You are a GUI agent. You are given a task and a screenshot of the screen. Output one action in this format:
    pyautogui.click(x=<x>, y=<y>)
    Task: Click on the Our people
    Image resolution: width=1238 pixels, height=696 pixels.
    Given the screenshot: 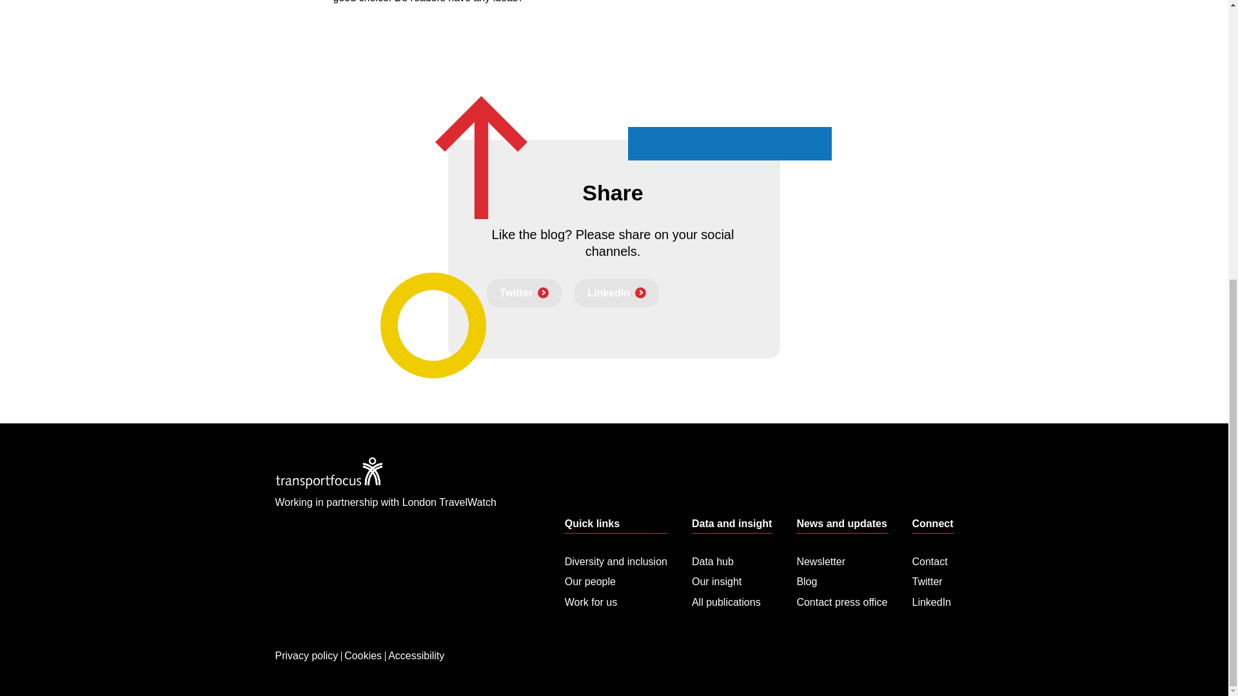 What is the action you would take?
    pyautogui.click(x=615, y=578)
    